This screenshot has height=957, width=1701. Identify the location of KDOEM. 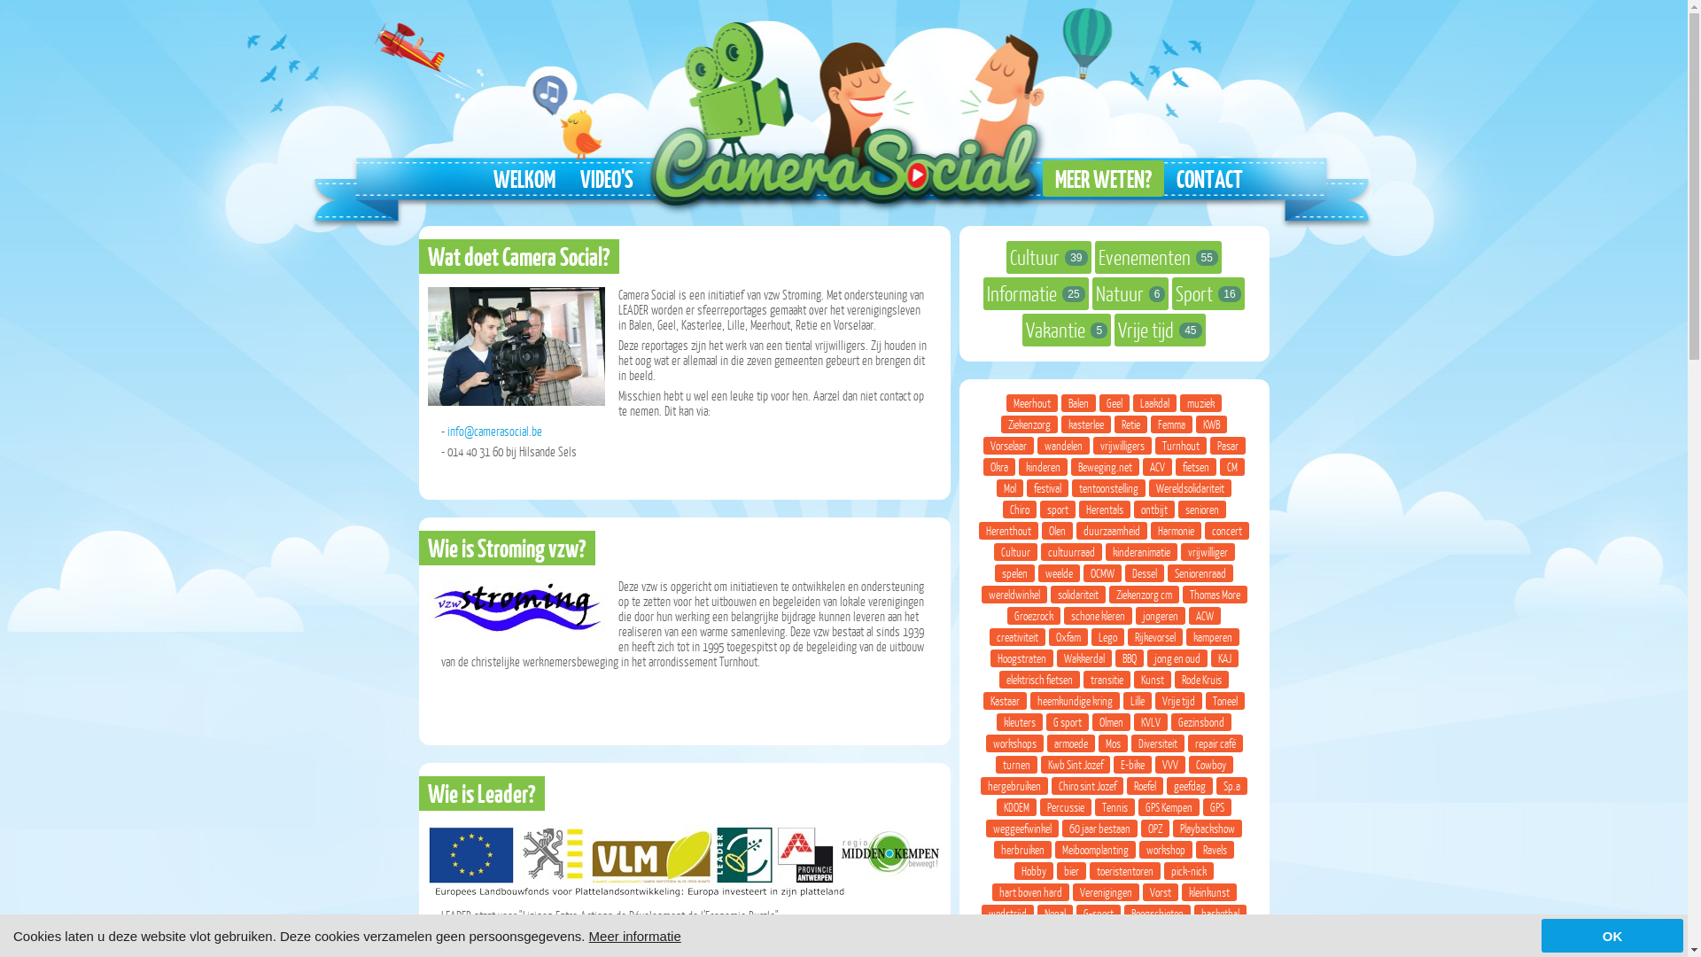
(1017, 807).